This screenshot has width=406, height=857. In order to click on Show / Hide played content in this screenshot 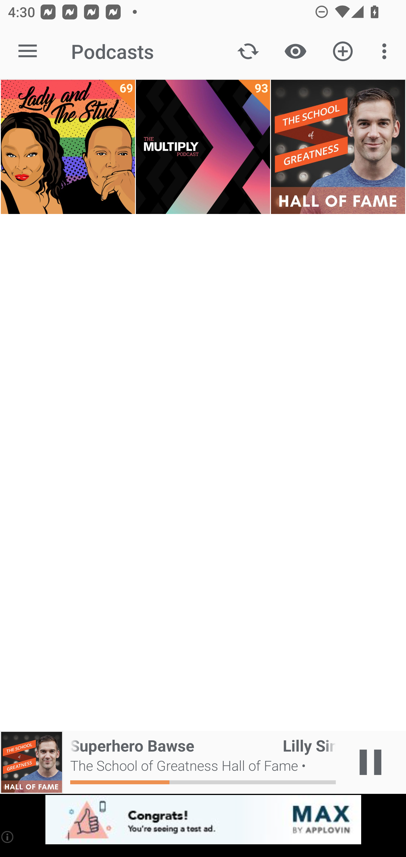, I will do `click(295, 51)`.